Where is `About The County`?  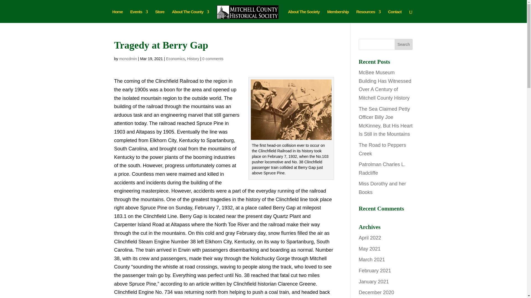
About The County is located at coordinates (190, 16).